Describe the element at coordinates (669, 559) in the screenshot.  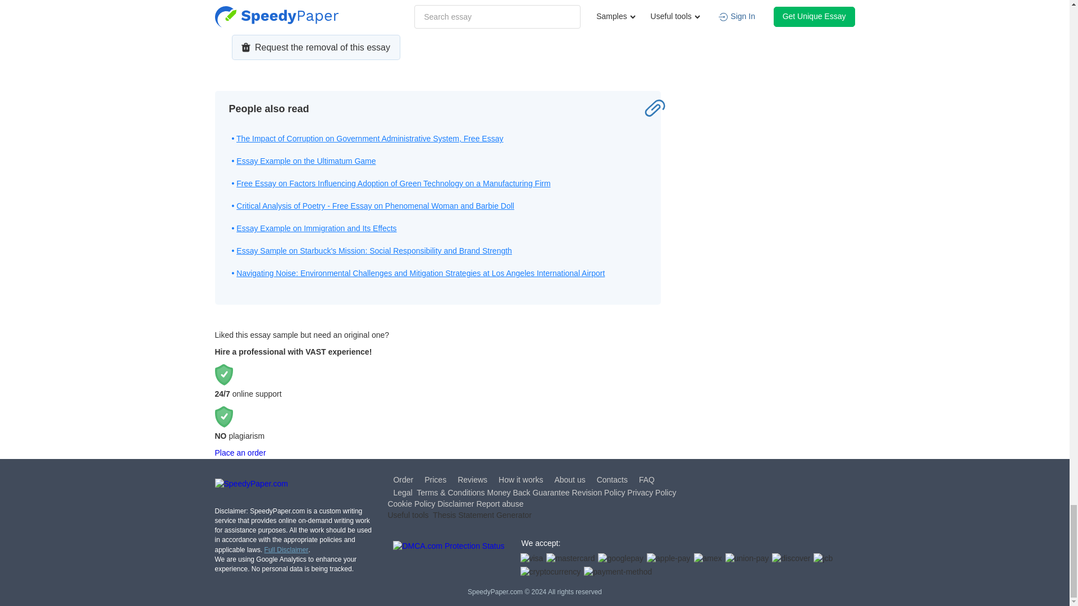
I see `apple-pay` at that location.